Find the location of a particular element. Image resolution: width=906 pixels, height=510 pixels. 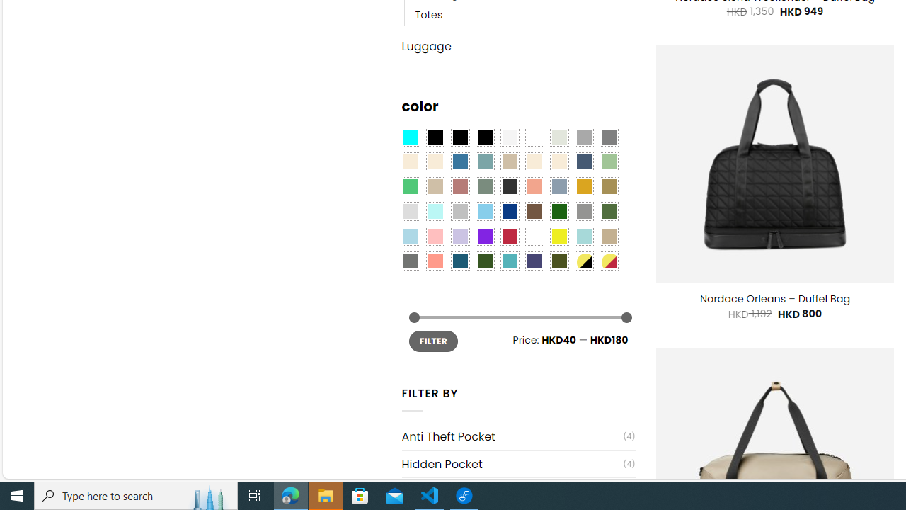

FILTER is located at coordinates (433, 341).